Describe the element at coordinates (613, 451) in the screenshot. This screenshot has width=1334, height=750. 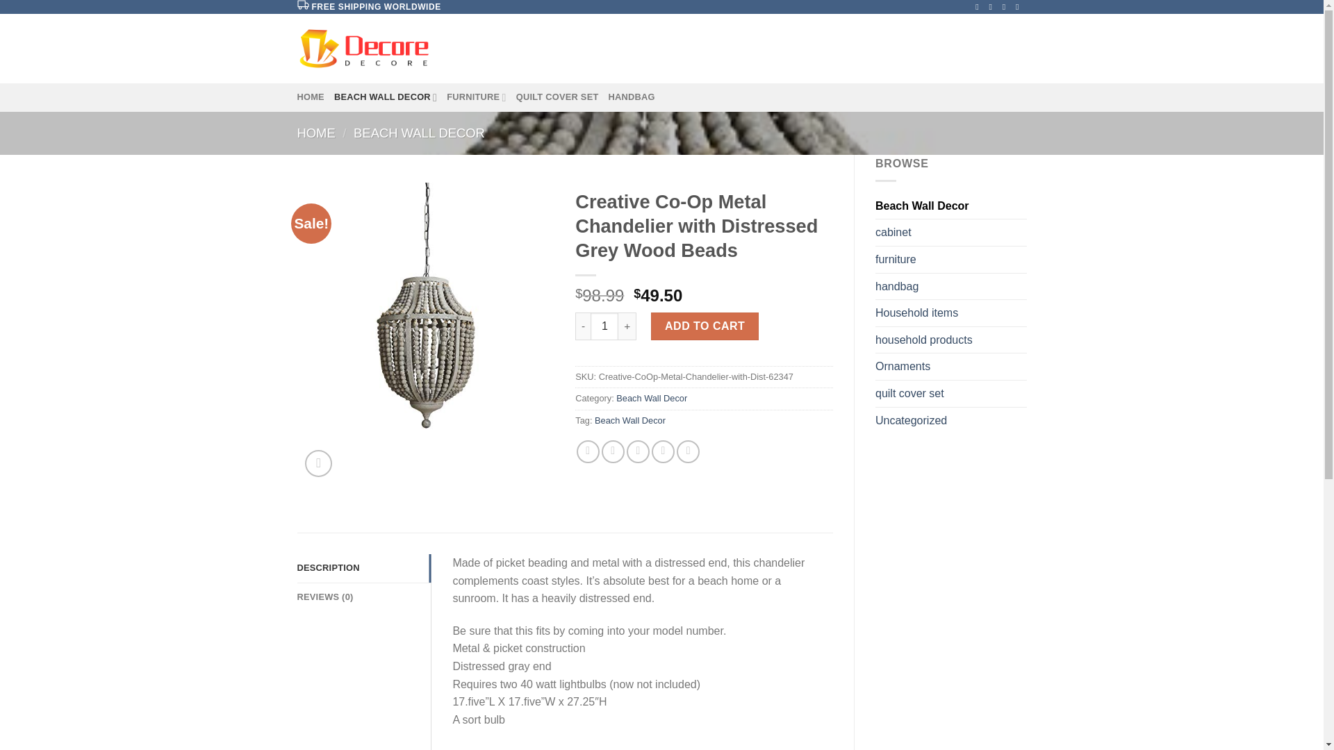
I see `Share on Twitter` at that location.